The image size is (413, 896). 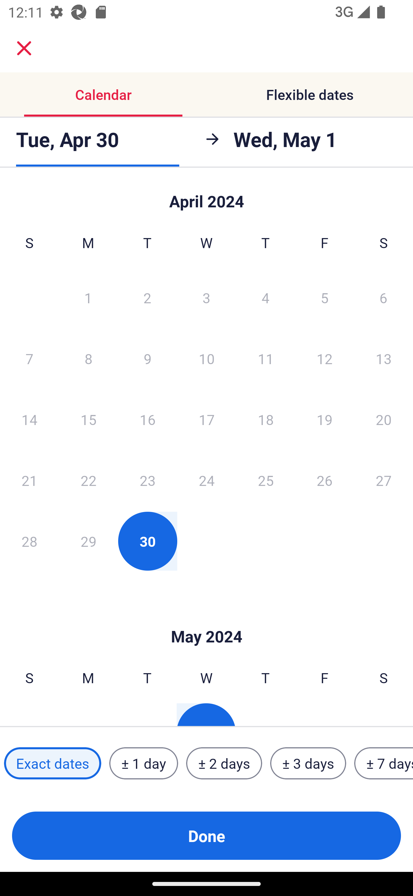 What do you see at coordinates (206, 419) in the screenshot?
I see `17 Wednesday, April 17, 2024` at bounding box center [206, 419].